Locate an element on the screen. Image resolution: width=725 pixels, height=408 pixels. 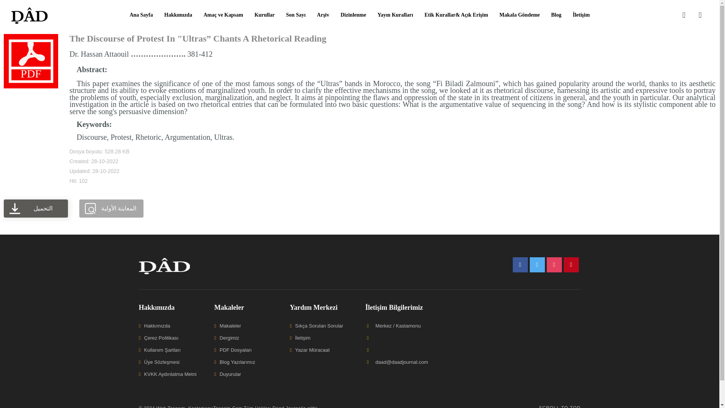
SCROLL TO TOP is located at coordinates (560, 406).